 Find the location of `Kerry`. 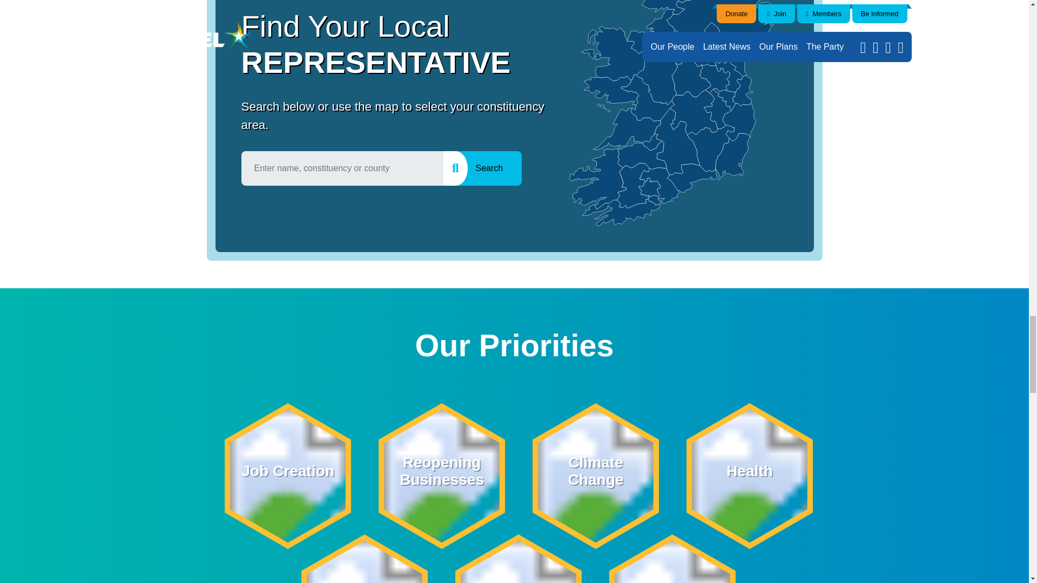

Kerry is located at coordinates (441, 476).